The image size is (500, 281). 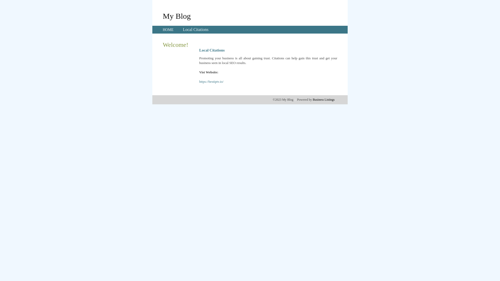 I want to click on https://bestiptv.io/, so click(x=211, y=82).